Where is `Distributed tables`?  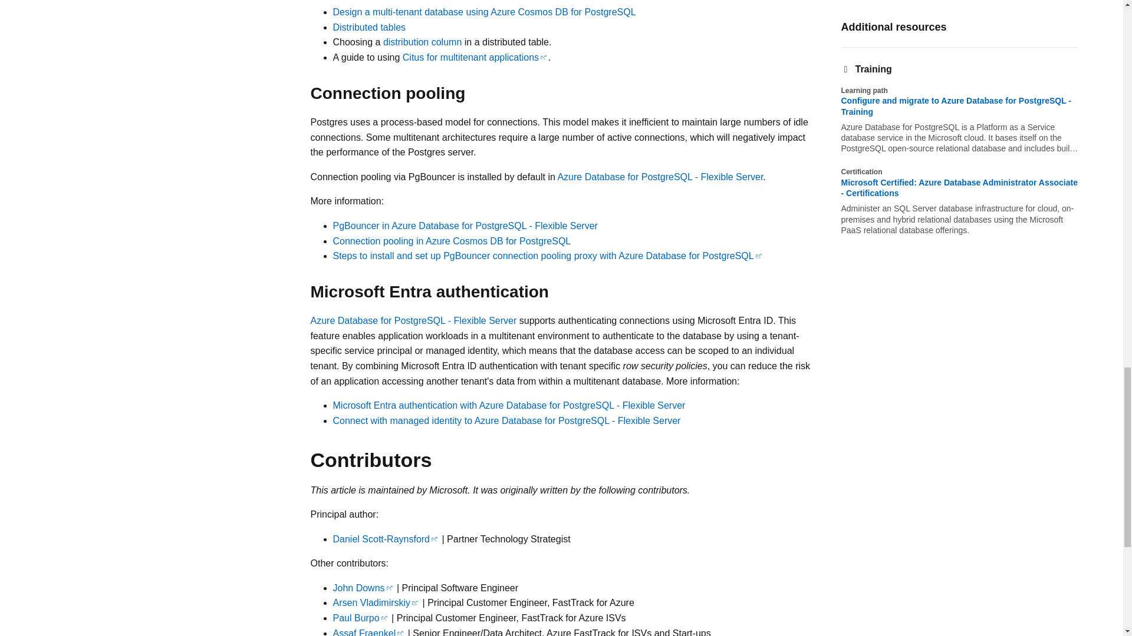 Distributed tables is located at coordinates (369, 27).